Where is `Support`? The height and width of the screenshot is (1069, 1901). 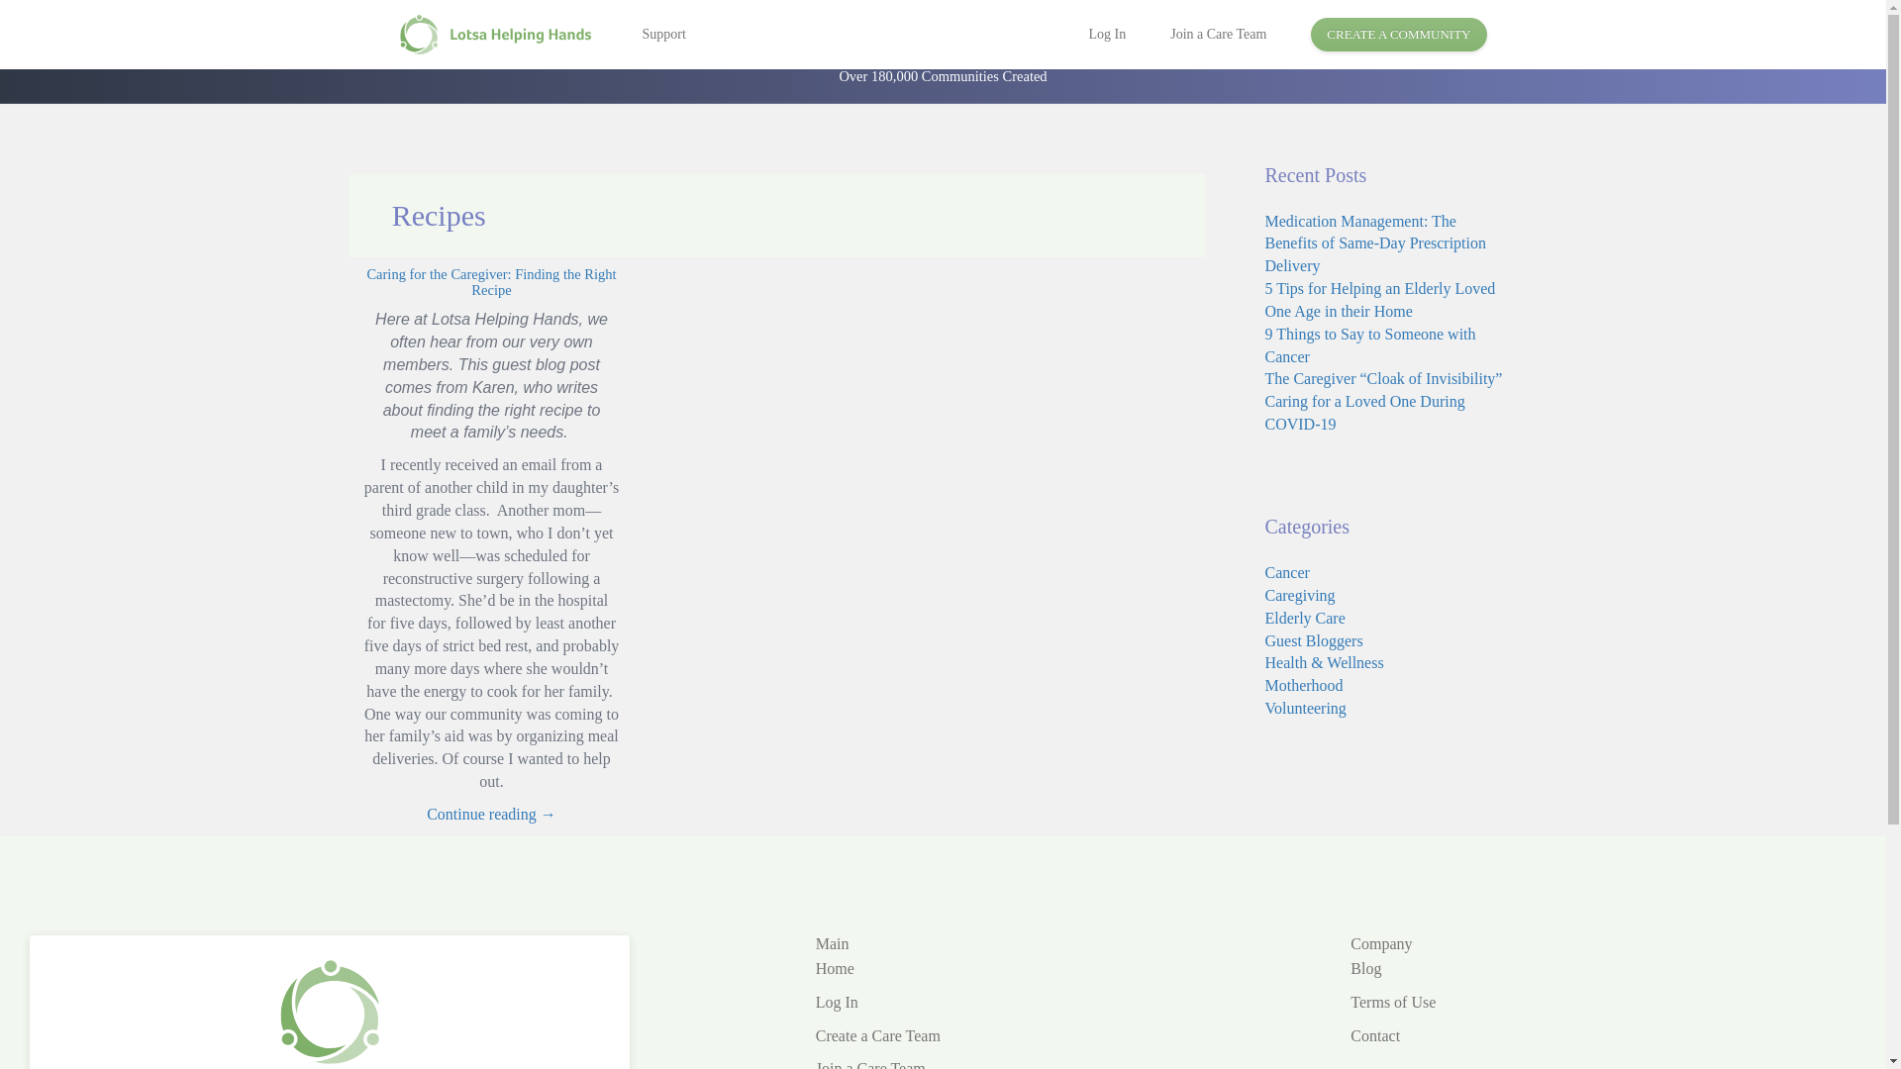 Support is located at coordinates (648, 34).